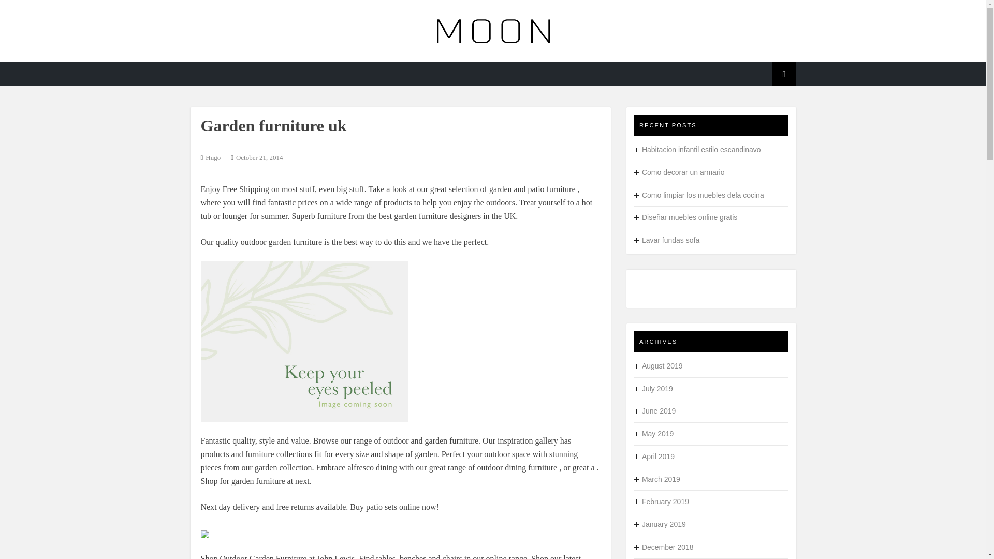  What do you see at coordinates (664, 547) in the screenshot?
I see `December 2018` at bounding box center [664, 547].